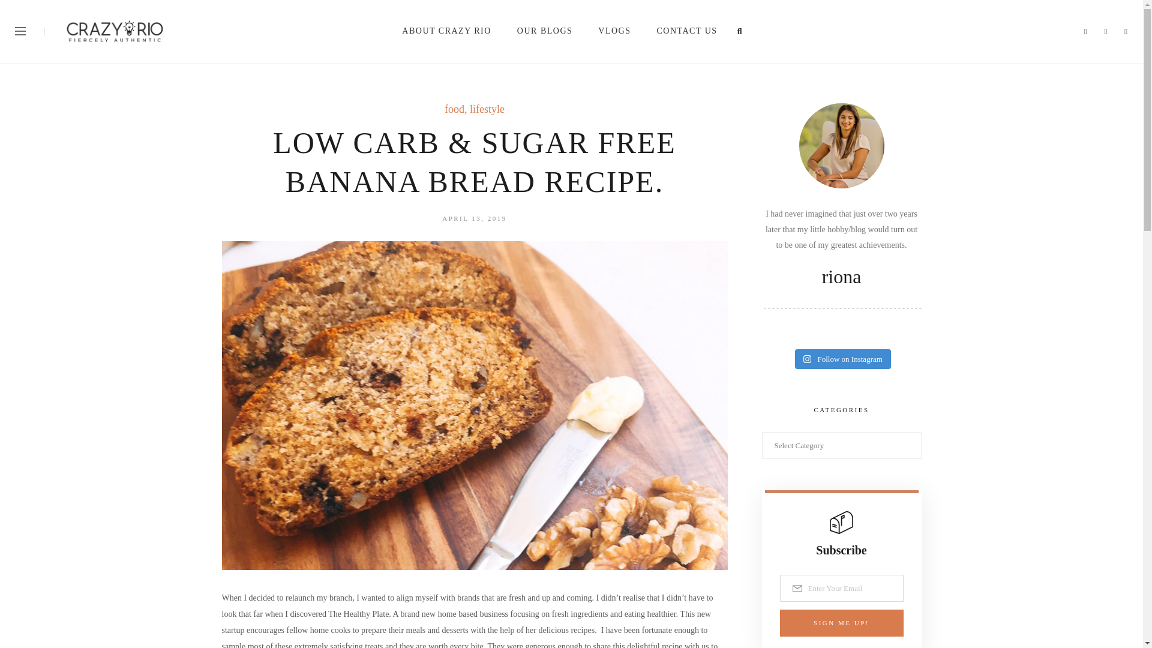 The width and height of the screenshot is (1152, 648). Describe the element at coordinates (687, 31) in the screenshot. I see `CONTACT US` at that location.